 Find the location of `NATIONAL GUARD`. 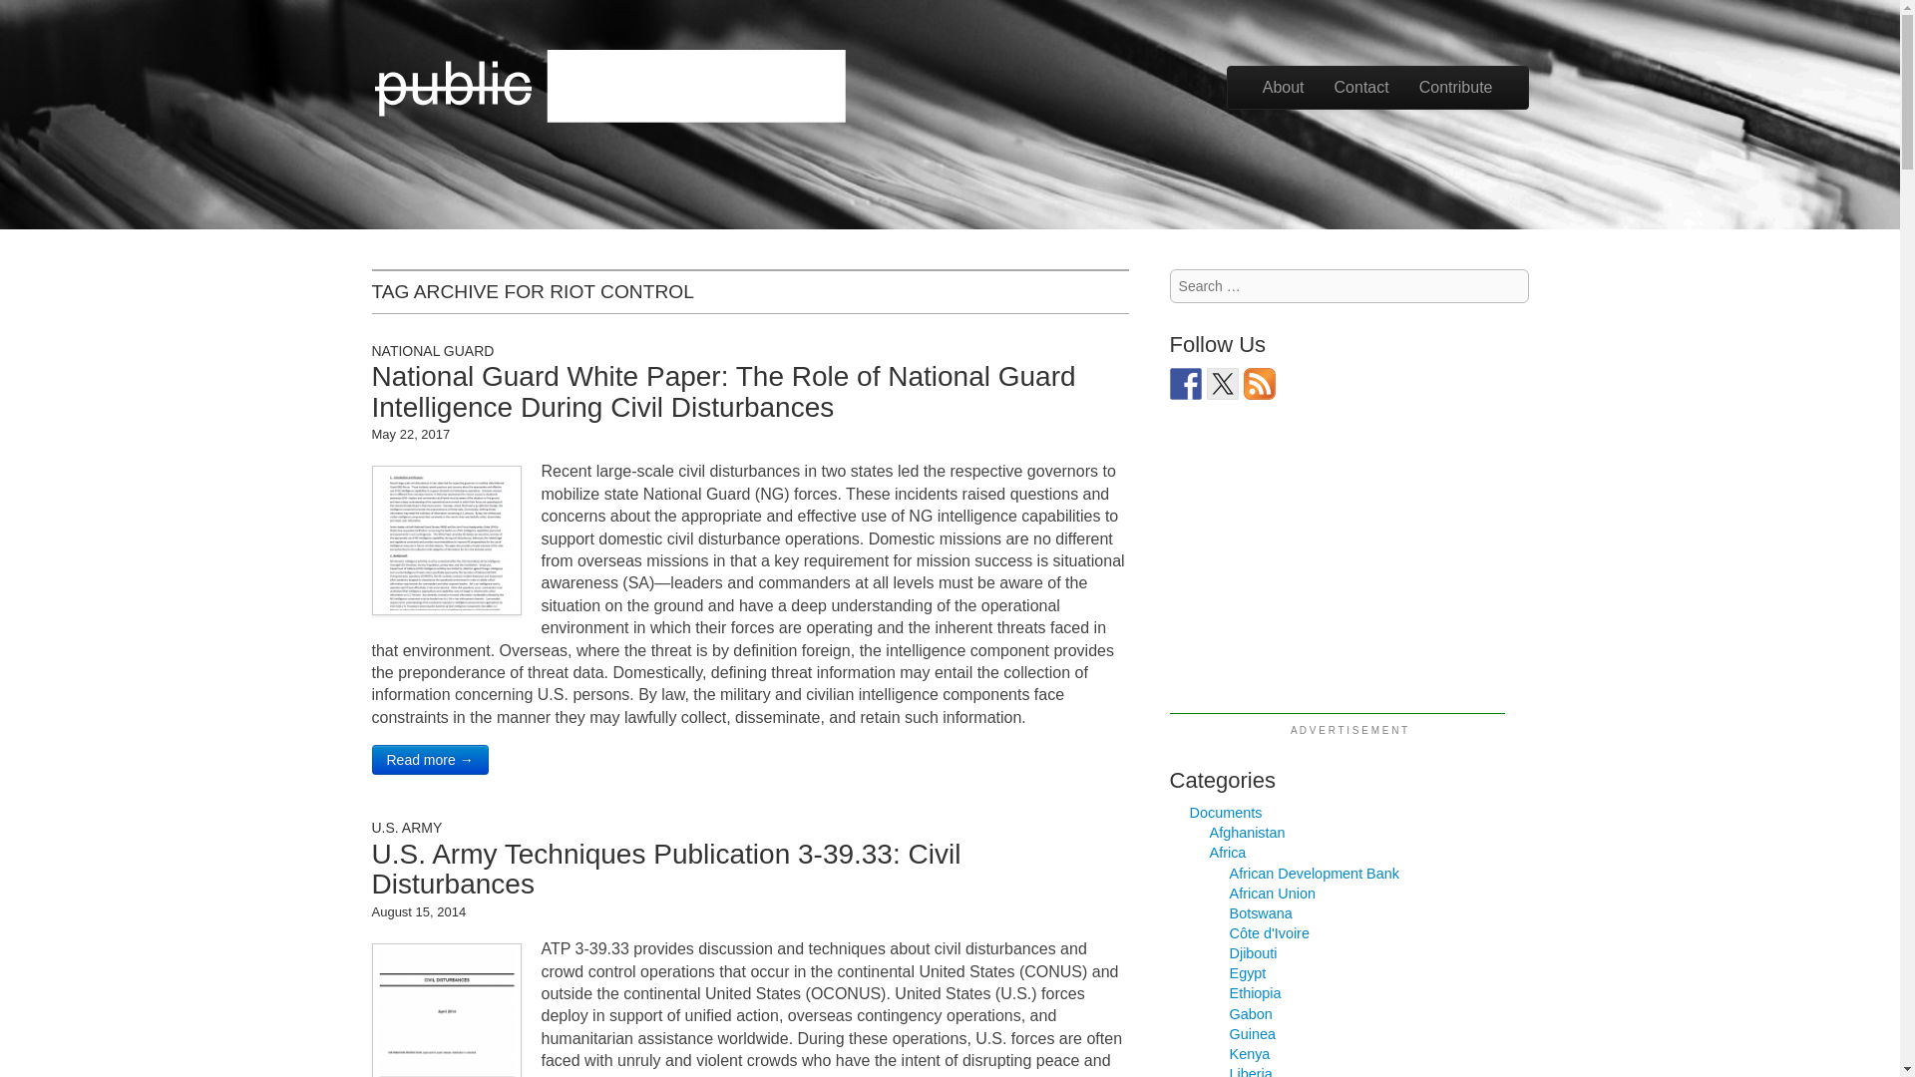

NATIONAL GUARD is located at coordinates (433, 351).